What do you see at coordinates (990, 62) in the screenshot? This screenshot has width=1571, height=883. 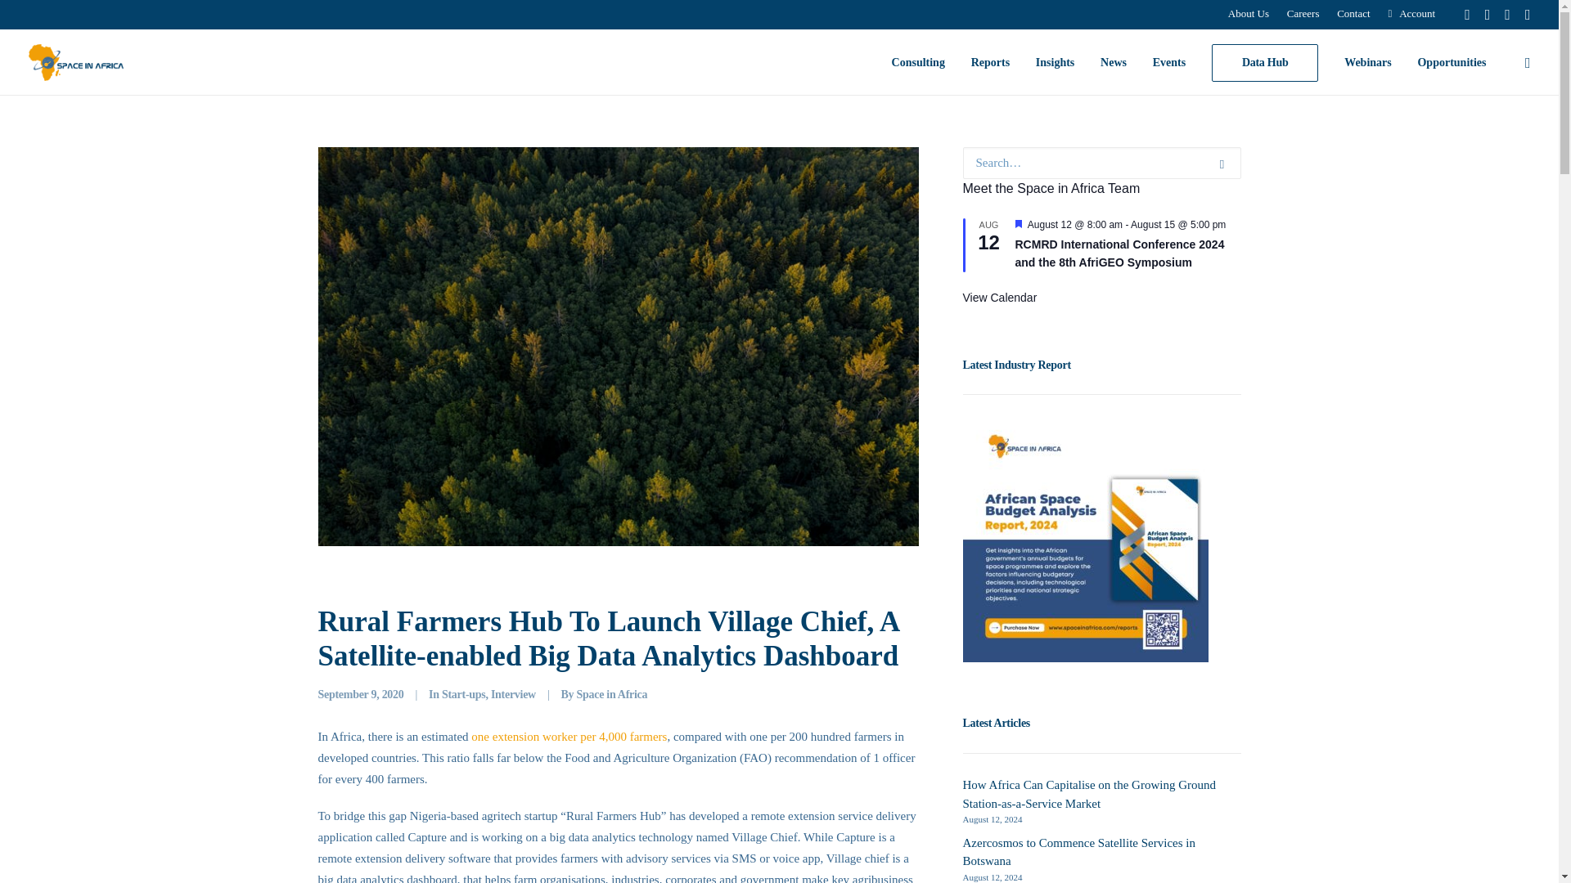 I see `Reports` at bounding box center [990, 62].